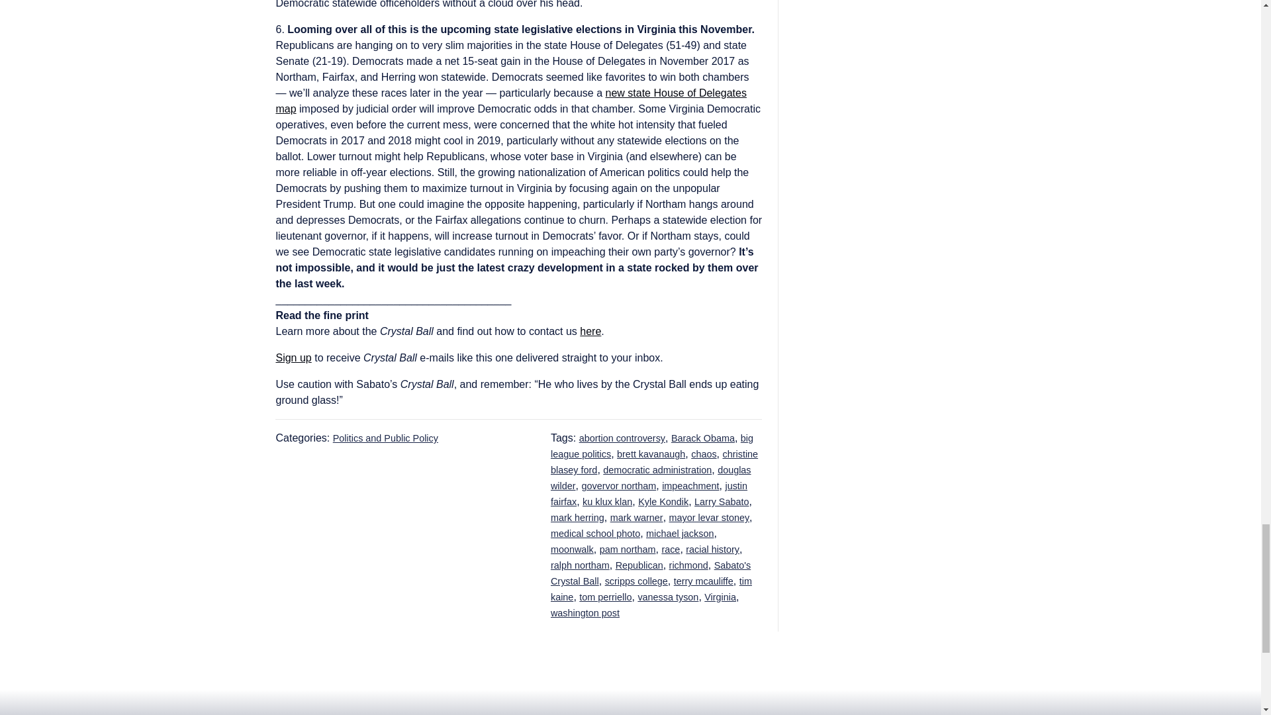  Describe the element at coordinates (651, 446) in the screenshot. I see `big league politics` at that location.